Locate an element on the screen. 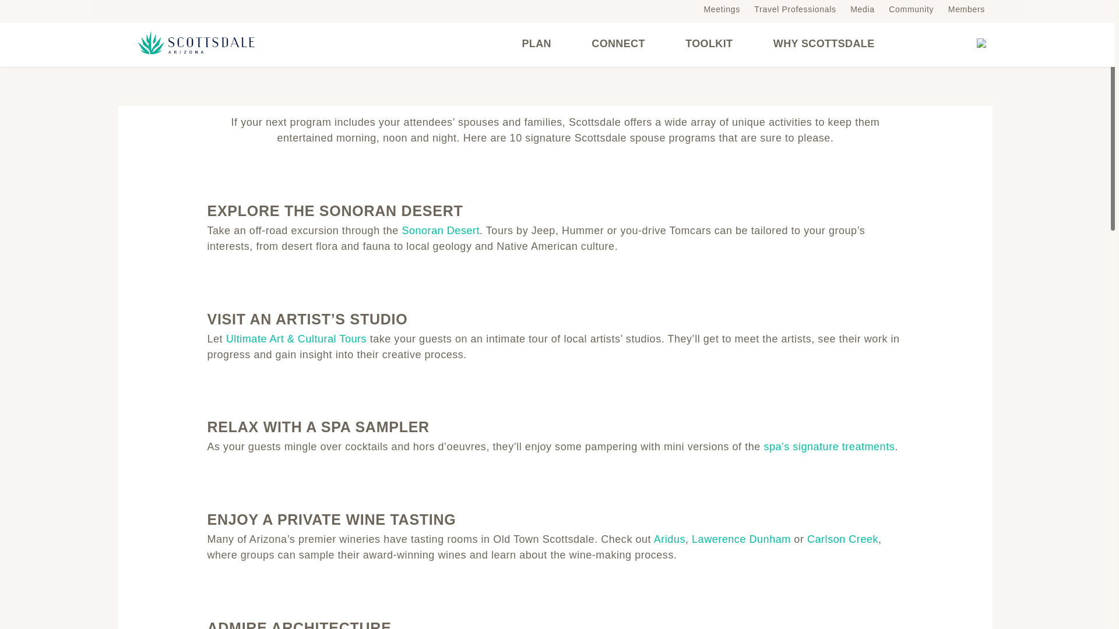 The image size is (1119, 629). Travel Professionals is located at coordinates (795, 9).